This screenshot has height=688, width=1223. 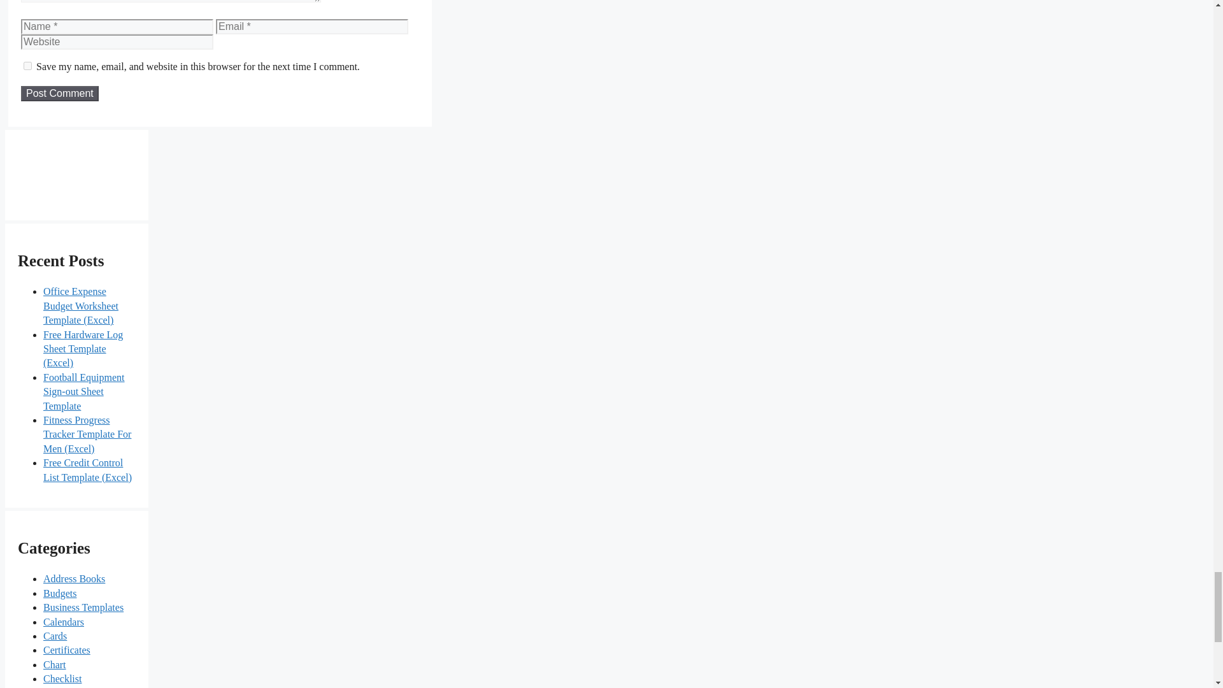 What do you see at coordinates (60, 93) in the screenshot?
I see `Post Comment` at bounding box center [60, 93].